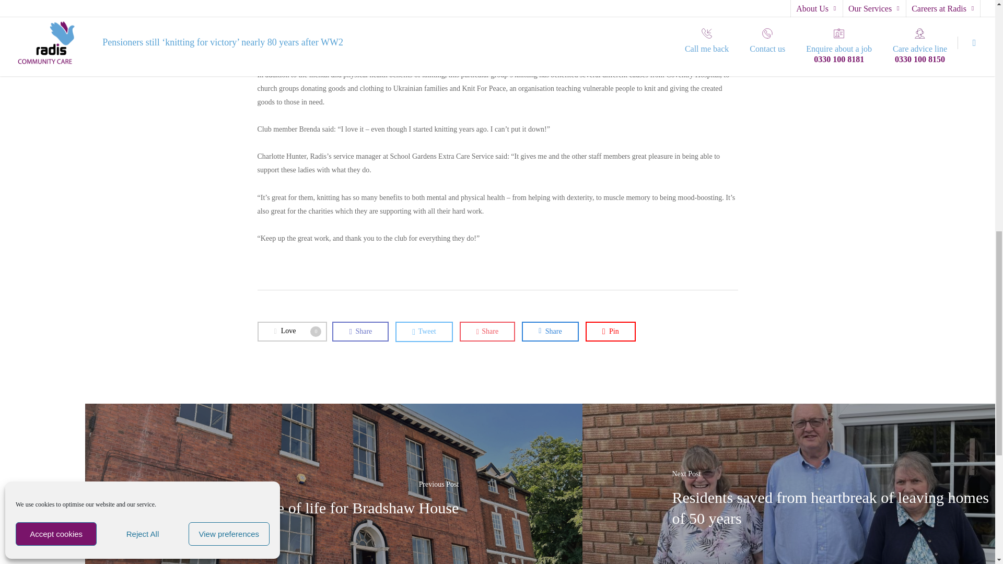  I want to click on Share this, so click(550, 331).